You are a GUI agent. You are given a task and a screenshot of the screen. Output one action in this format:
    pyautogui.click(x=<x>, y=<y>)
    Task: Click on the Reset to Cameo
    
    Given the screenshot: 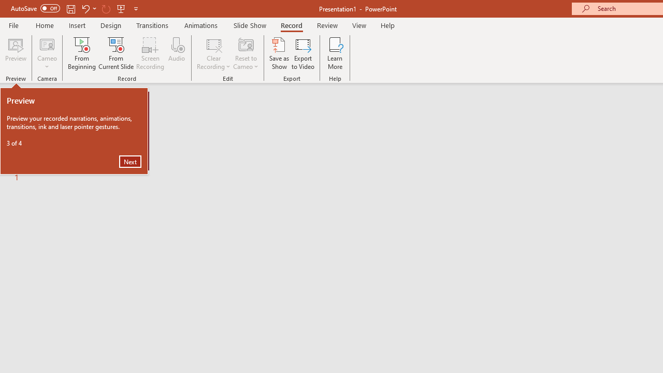 What is the action you would take?
    pyautogui.click(x=246, y=53)
    